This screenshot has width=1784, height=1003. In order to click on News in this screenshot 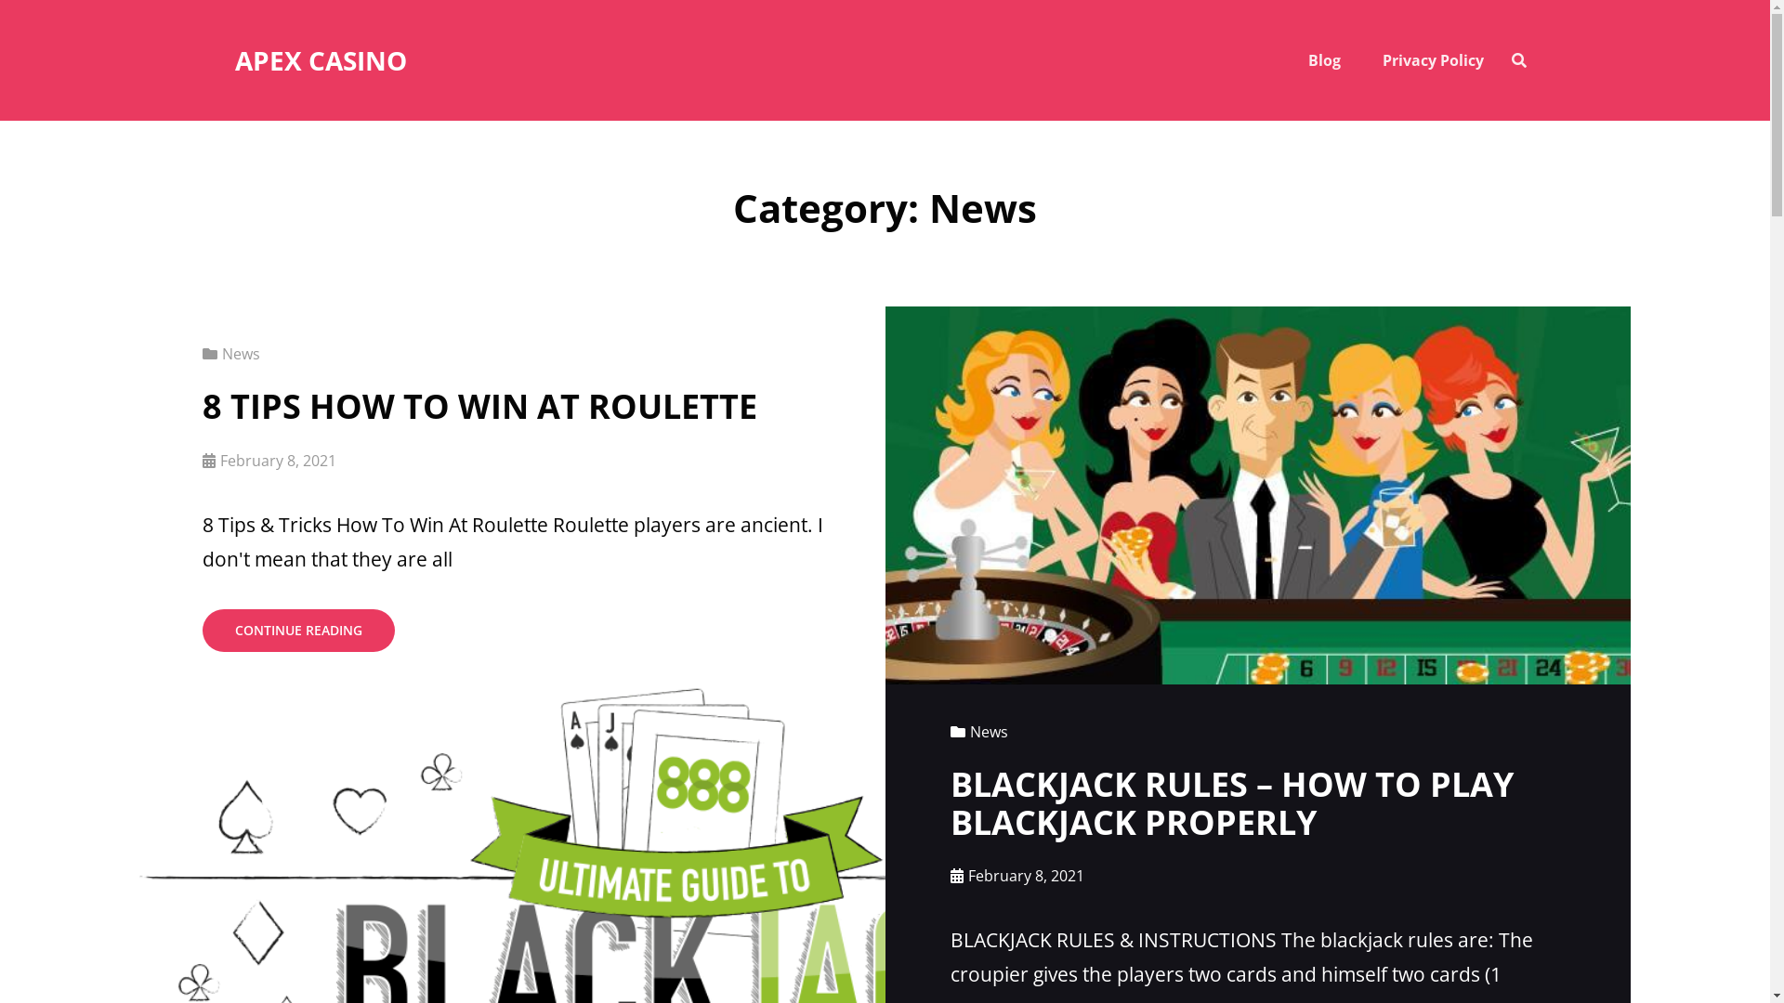, I will do `click(231, 354)`.